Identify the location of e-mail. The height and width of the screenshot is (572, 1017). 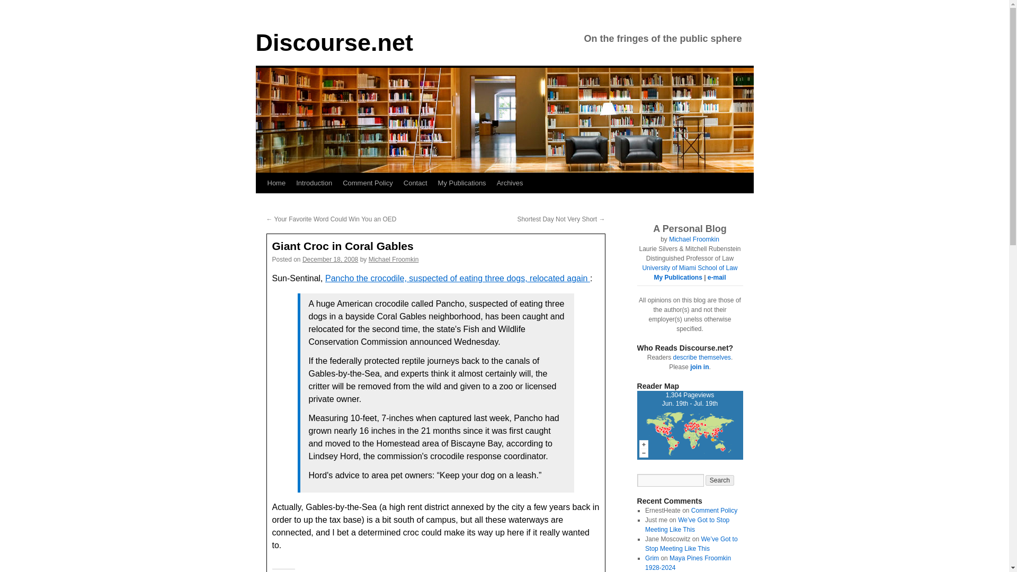
(694, 239).